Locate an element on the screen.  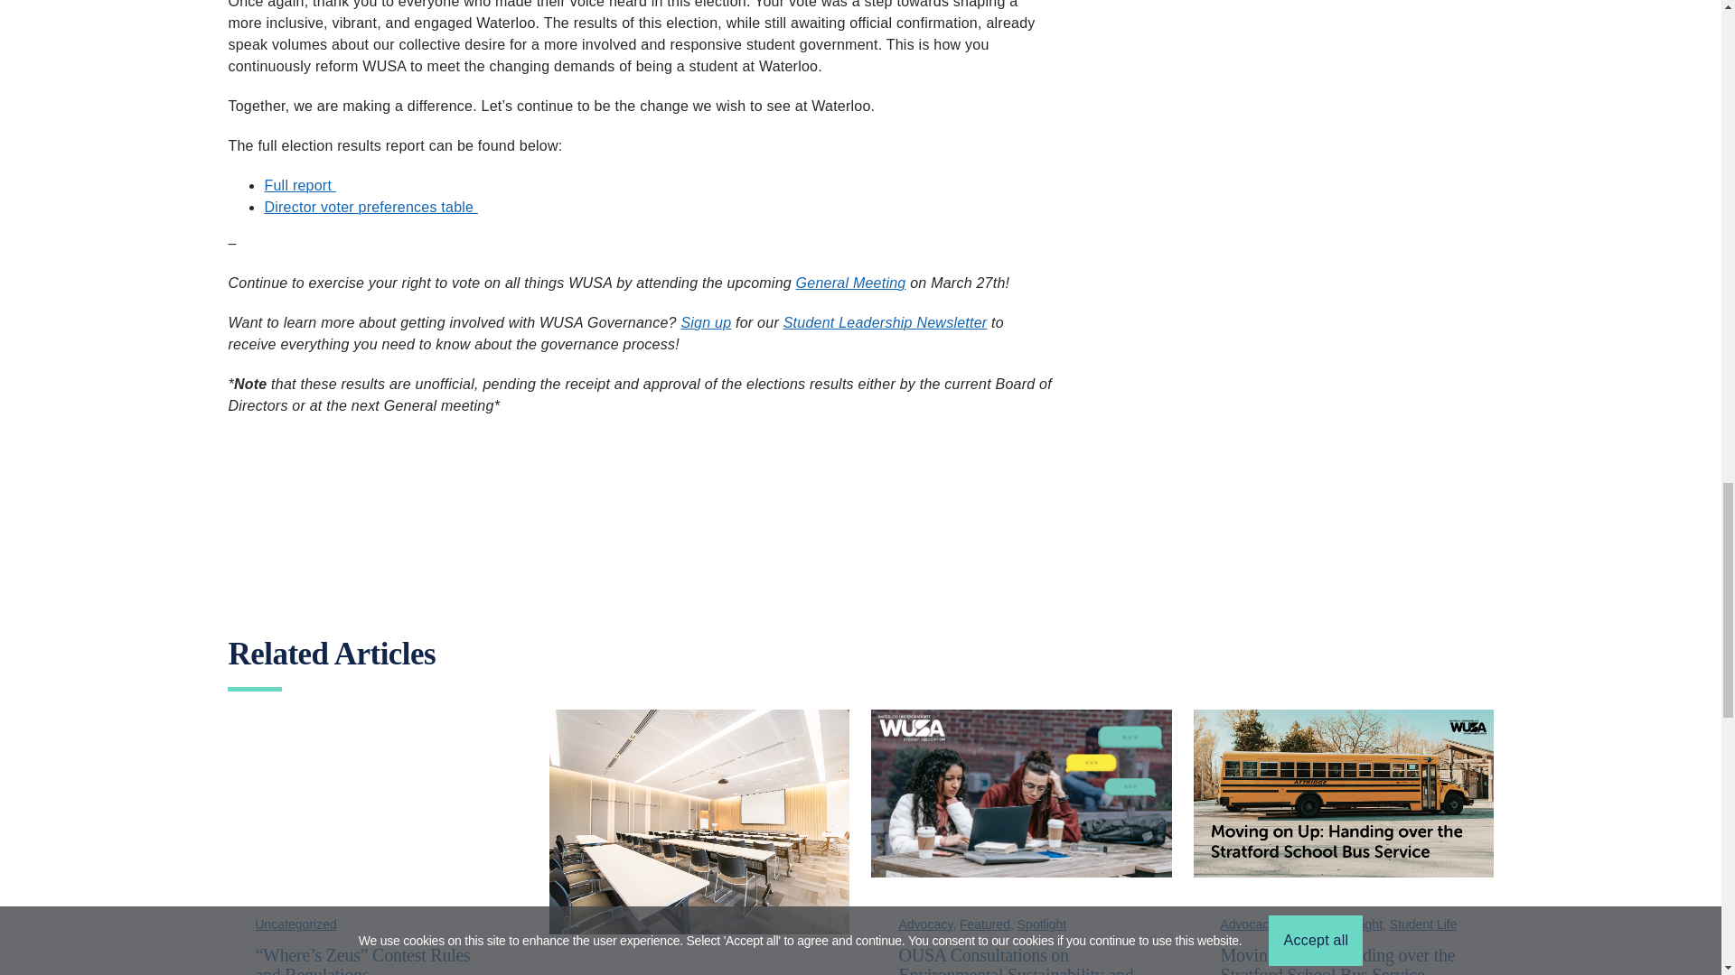
General is located at coordinates (1304, 924).